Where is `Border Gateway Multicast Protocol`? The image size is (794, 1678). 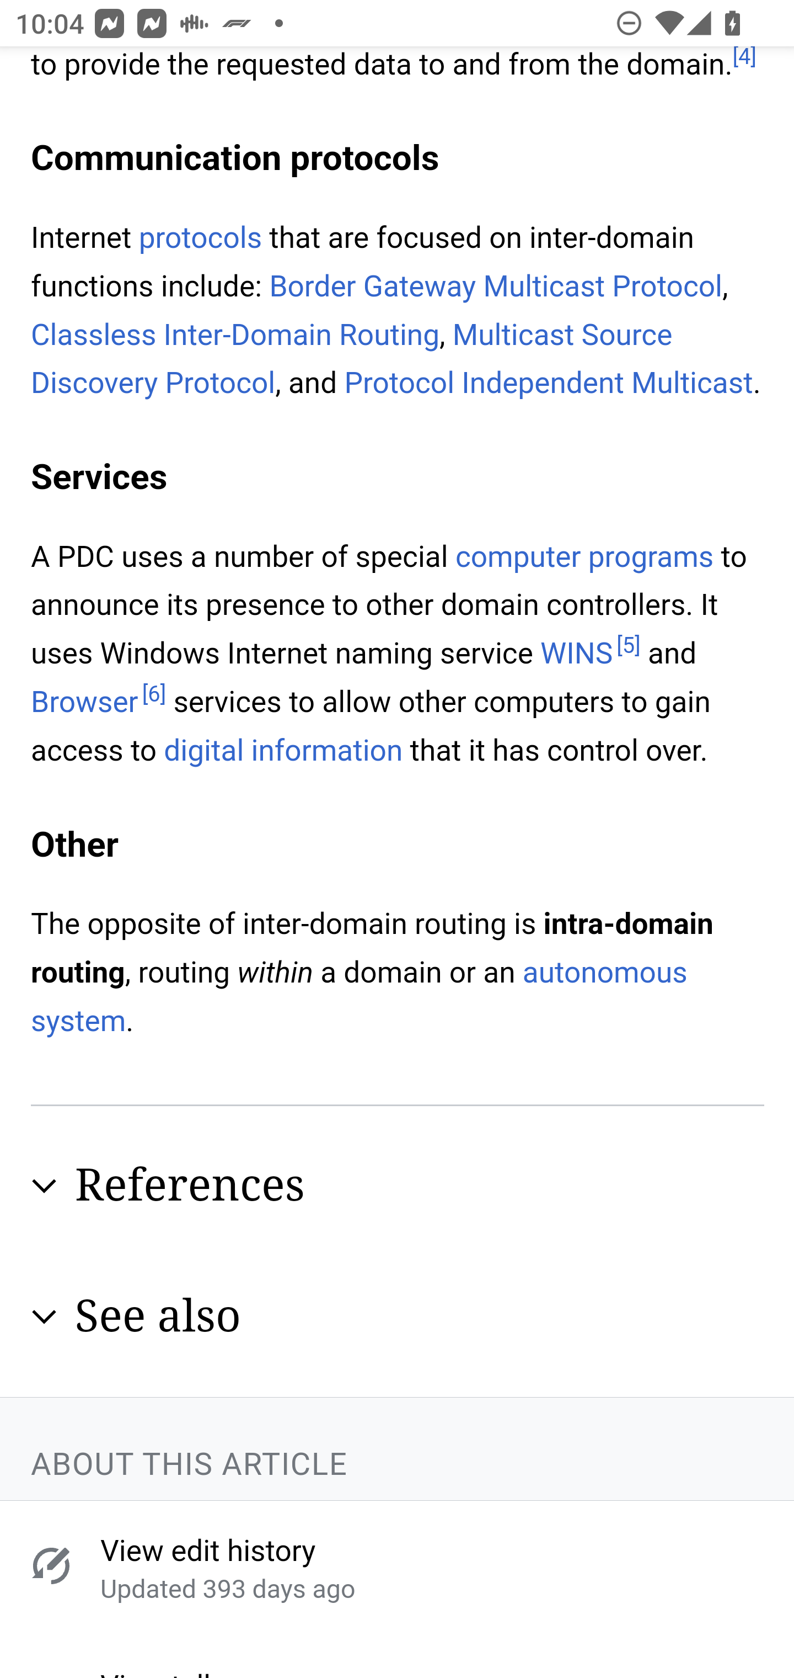 Border Gateway Multicast Protocol is located at coordinates (495, 288).